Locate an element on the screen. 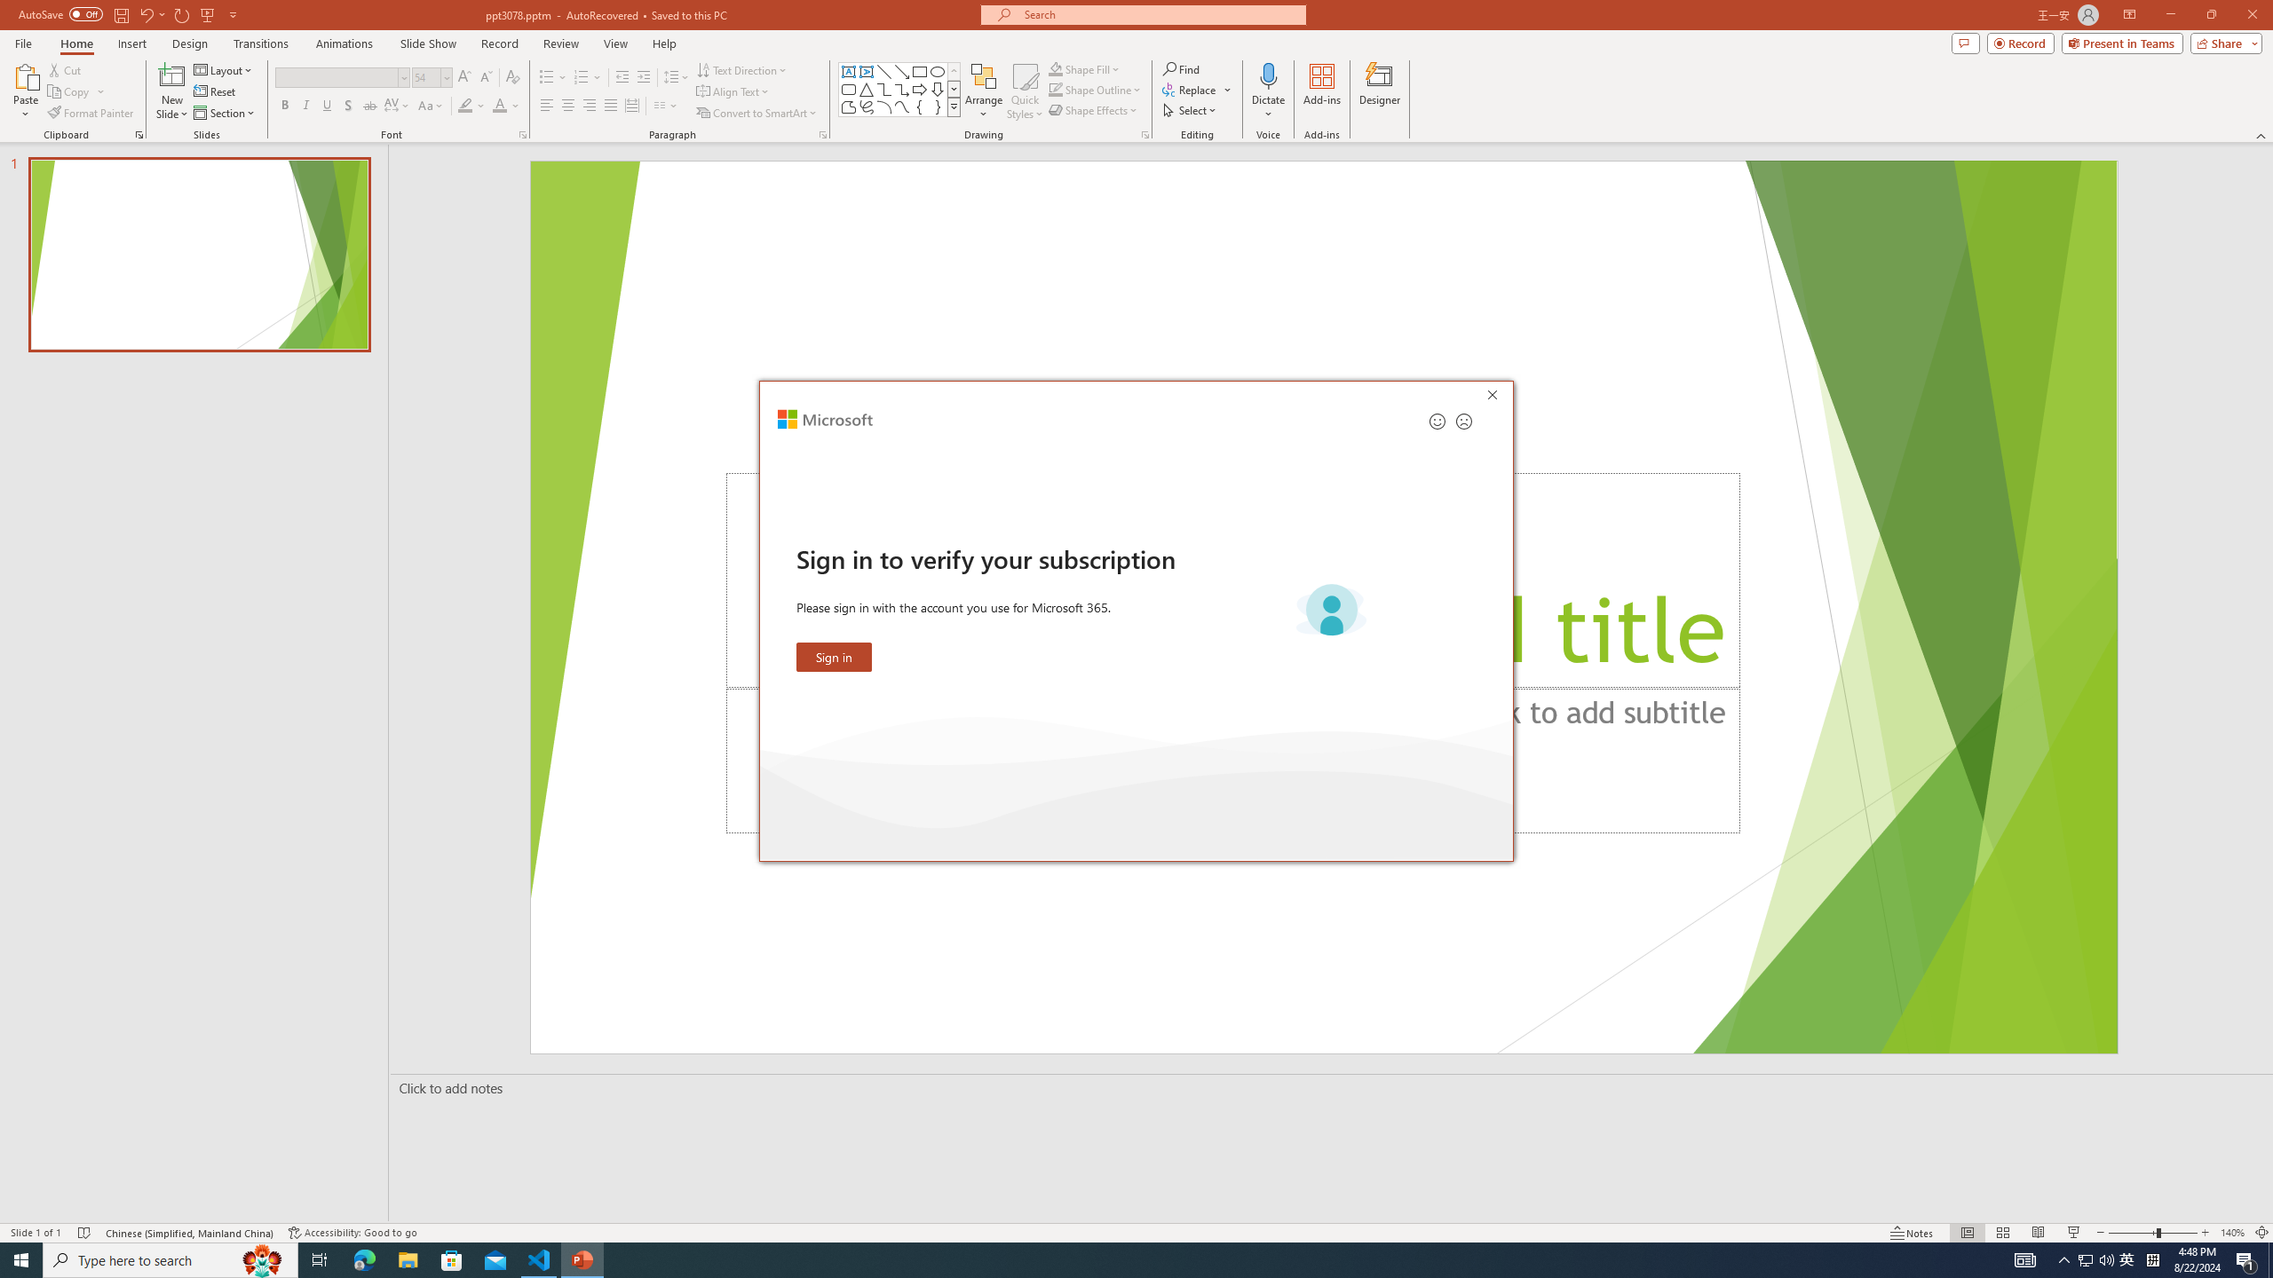  Zoom 140% is located at coordinates (2232, 1233).